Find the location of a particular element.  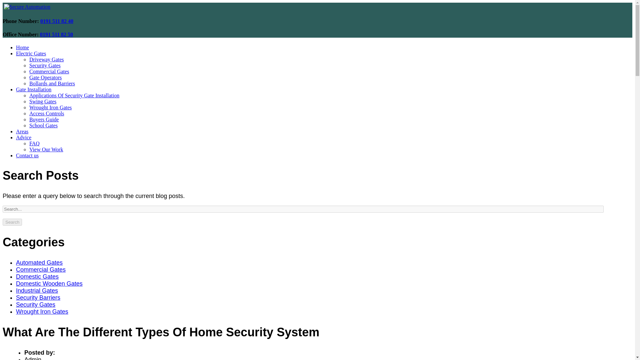

Domestic Wooden Gates is located at coordinates (49, 283).